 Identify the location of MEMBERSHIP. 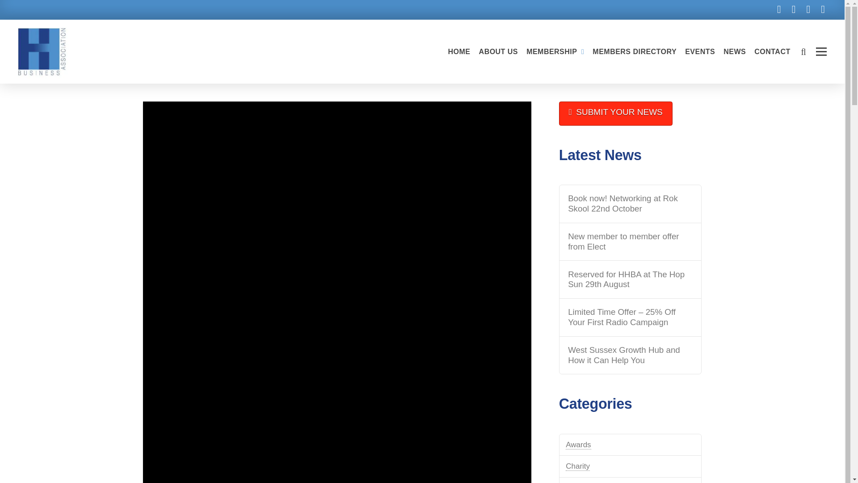
(555, 52).